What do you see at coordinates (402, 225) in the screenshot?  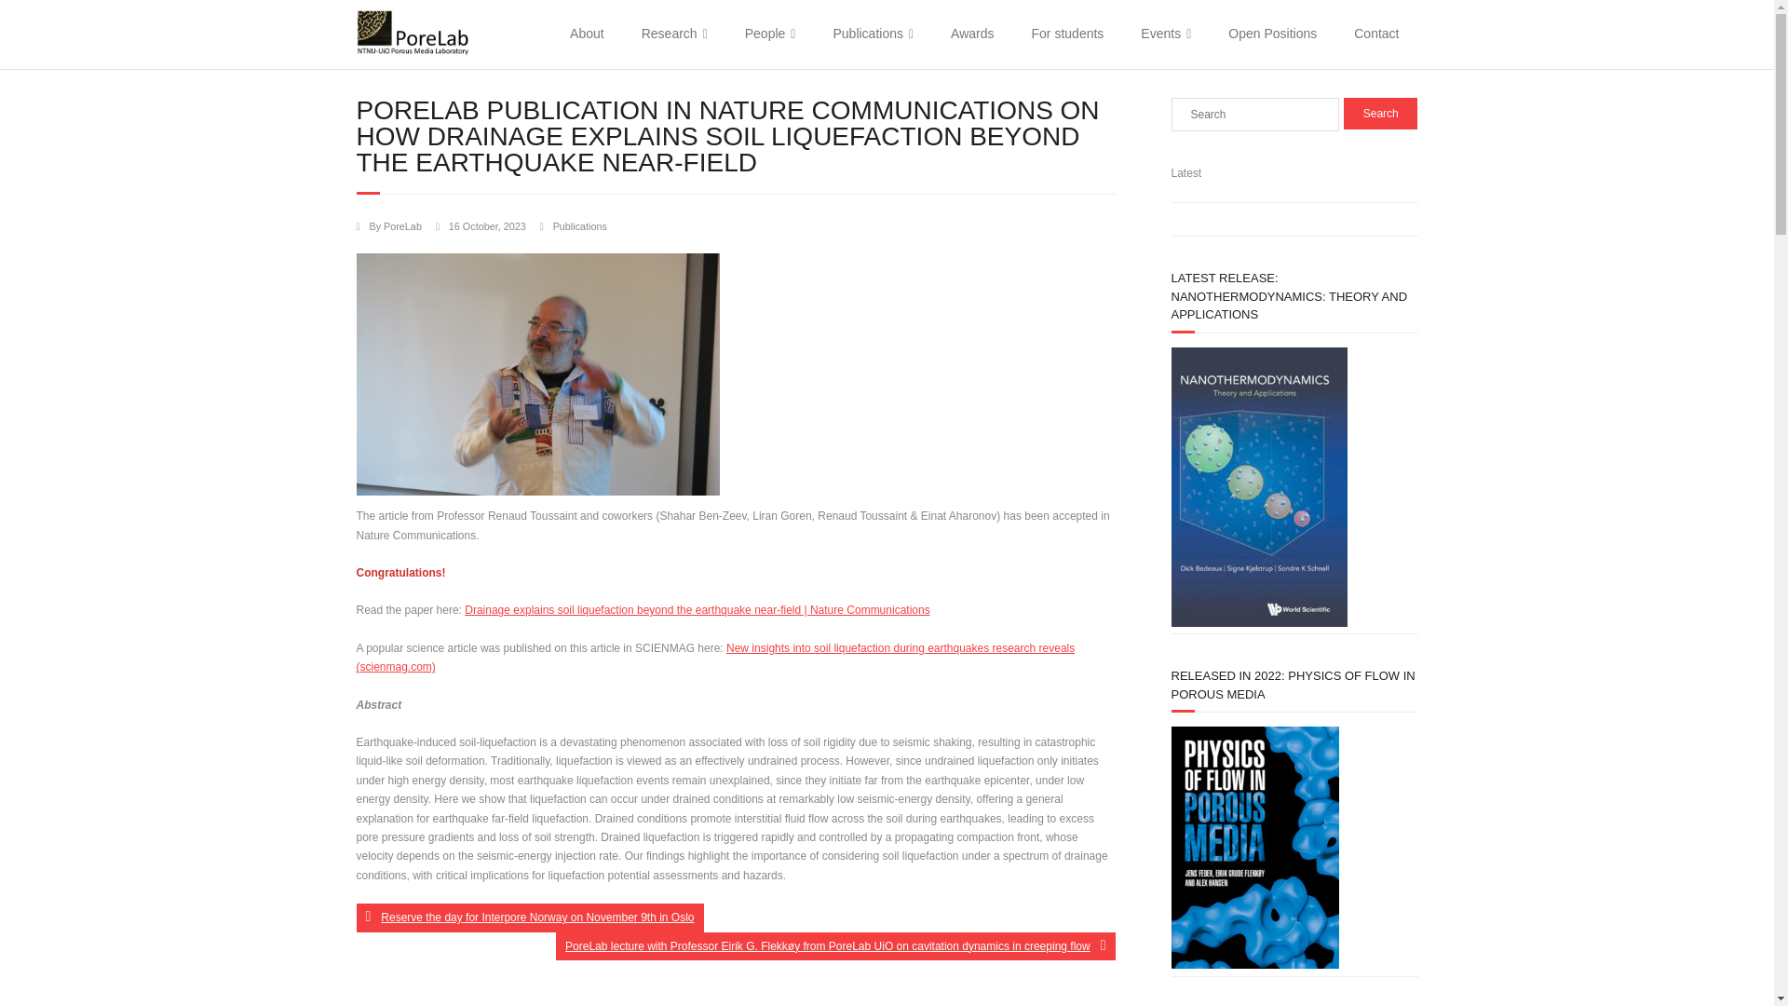 I see `View all posts by PoreLab` at bounding box center [402, 225].